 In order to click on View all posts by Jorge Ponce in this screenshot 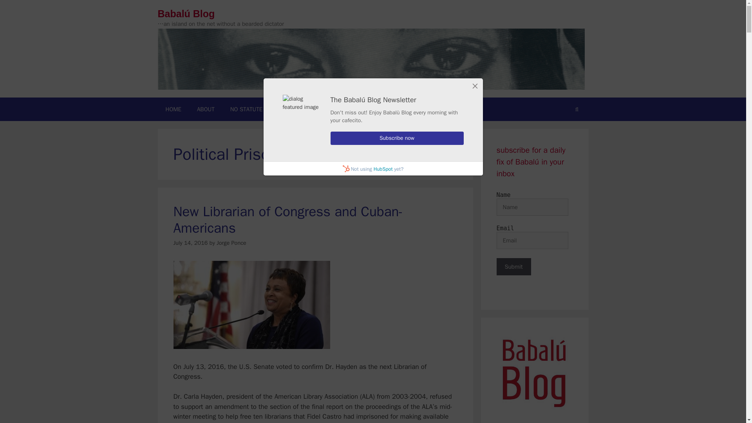, I will do `click(231, 243)`.